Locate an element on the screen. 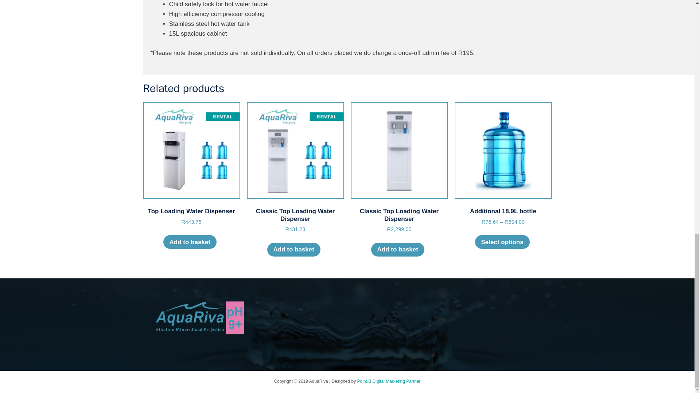  Add to basket is located at coordinates (191, 164).